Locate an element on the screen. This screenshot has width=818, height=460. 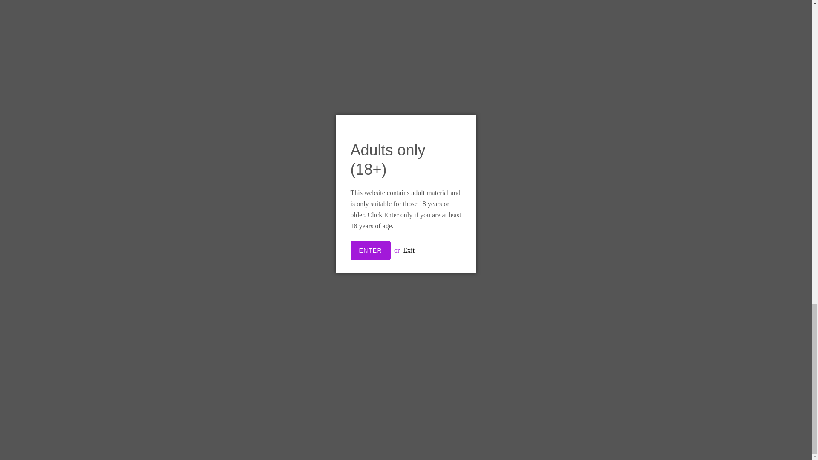
Twitter is located at coordinates (525, 293).